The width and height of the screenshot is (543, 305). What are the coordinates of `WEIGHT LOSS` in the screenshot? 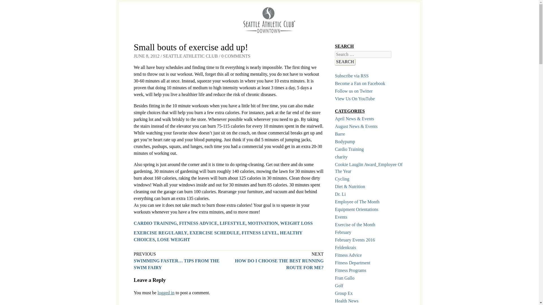 It's located at (296, 223).